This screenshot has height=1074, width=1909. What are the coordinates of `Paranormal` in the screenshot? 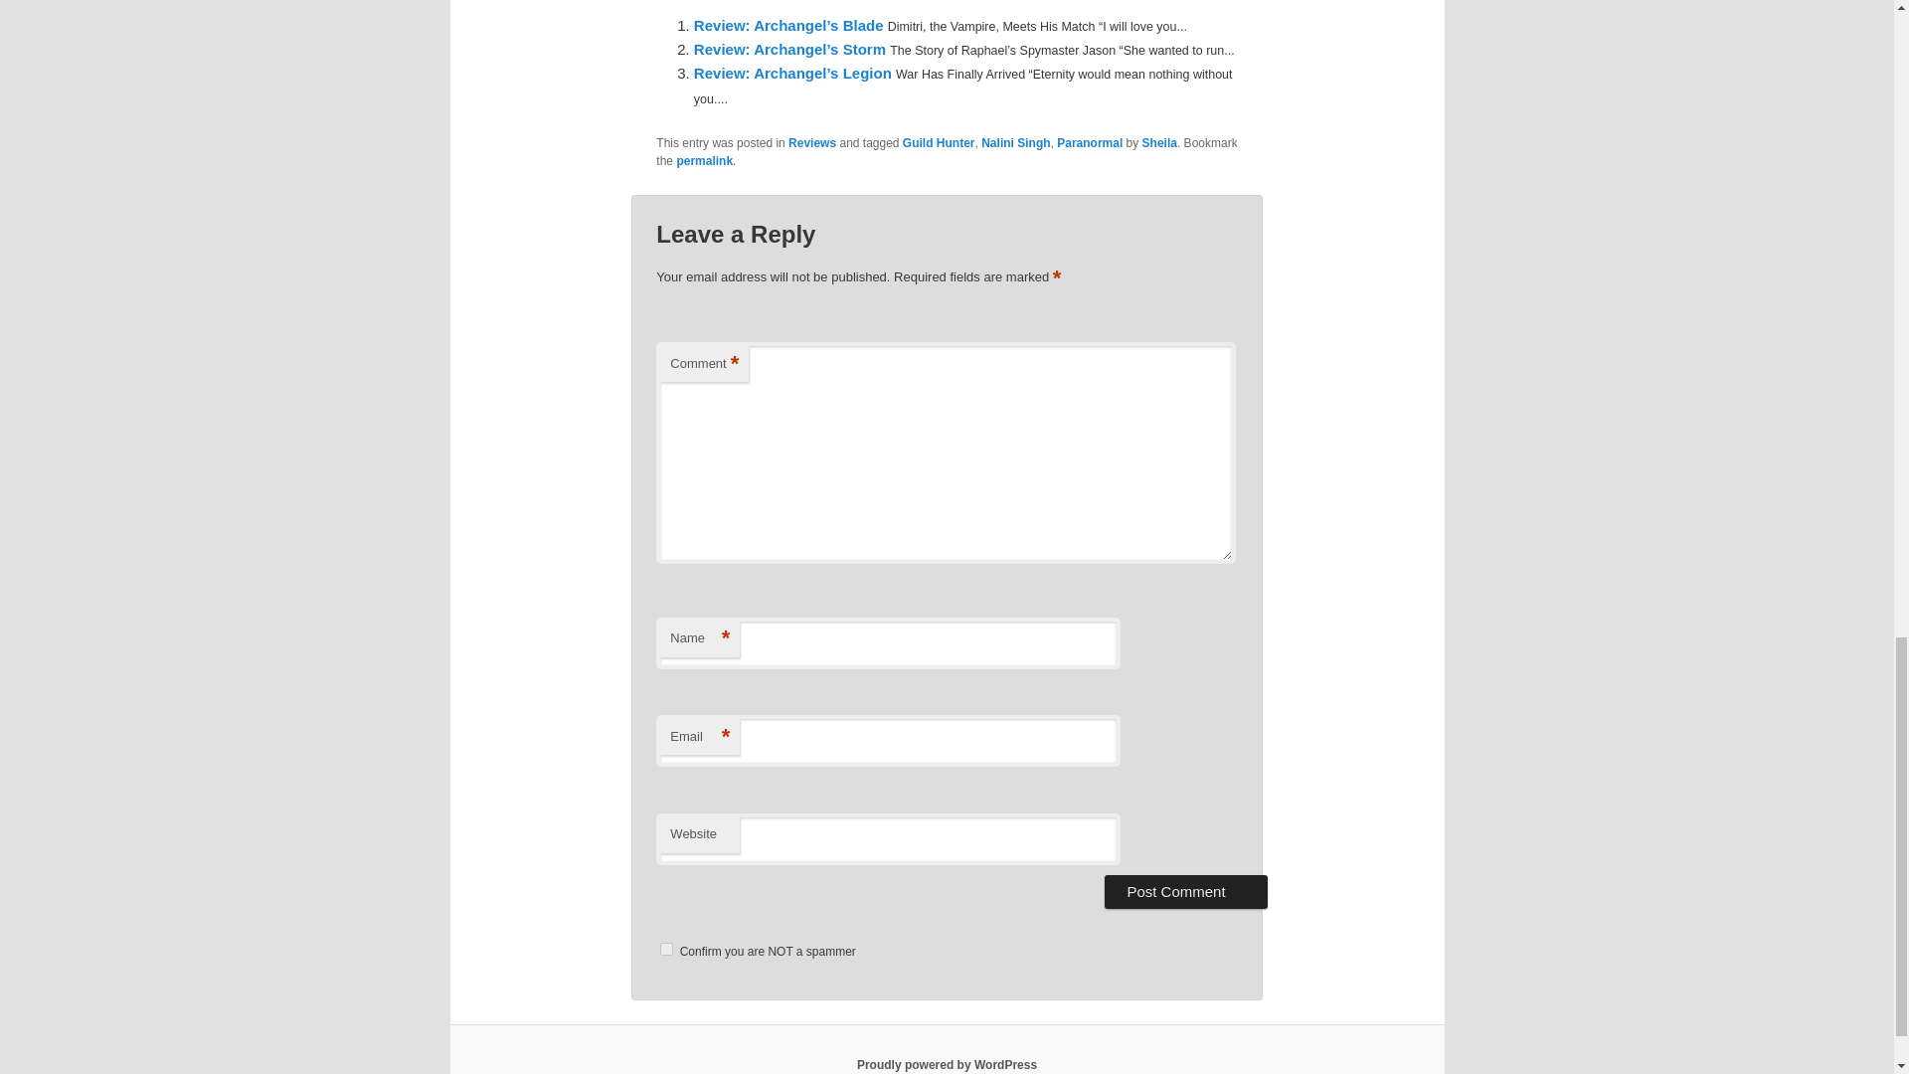 It's located at (1090, 143).